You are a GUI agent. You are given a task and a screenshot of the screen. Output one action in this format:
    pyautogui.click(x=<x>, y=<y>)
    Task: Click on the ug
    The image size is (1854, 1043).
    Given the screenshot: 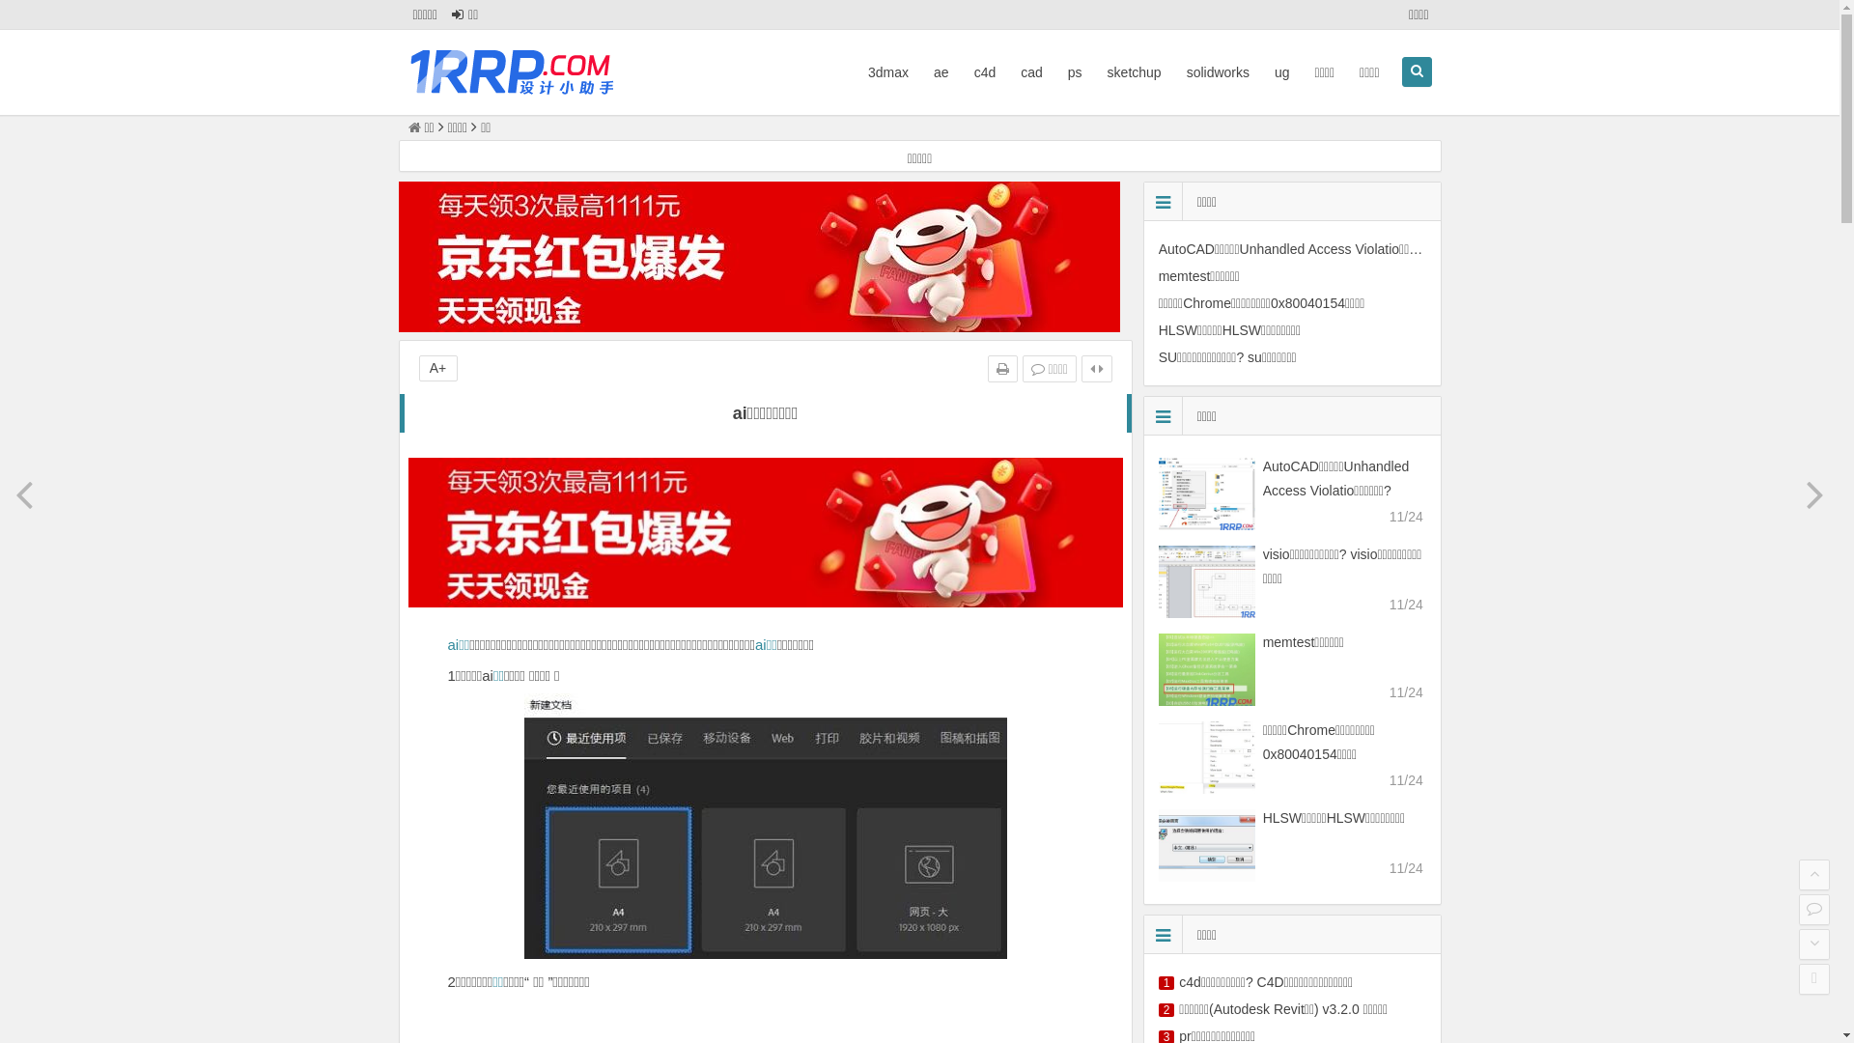 What is the action you would take?
    pyautogui.click(x=1282, y=72)
    